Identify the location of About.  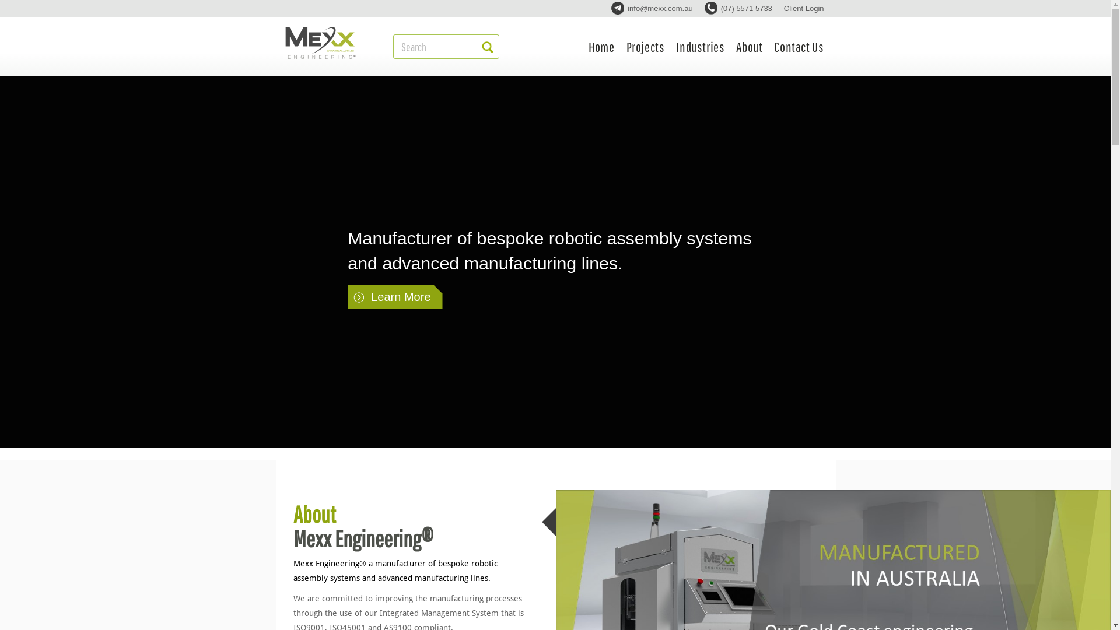
(749, 47).